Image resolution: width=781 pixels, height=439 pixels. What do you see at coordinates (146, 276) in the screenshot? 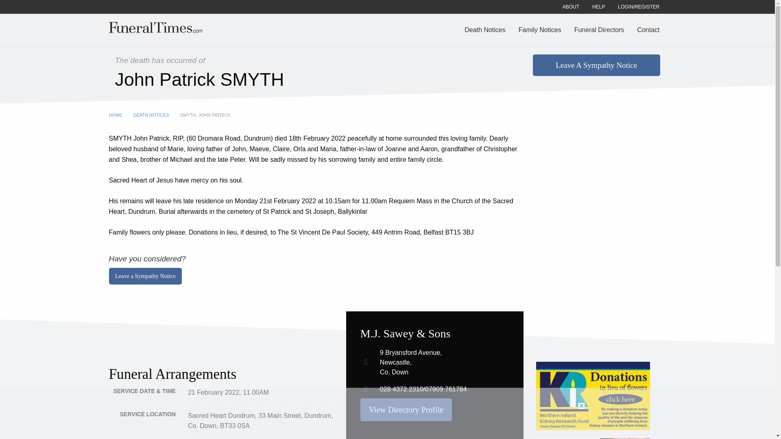
I see `Leave a Sympathy Notice` at bounding box center [146, 276].